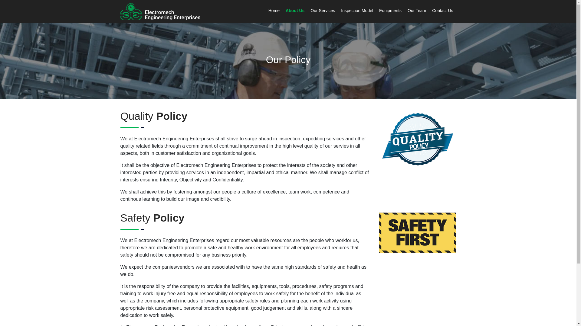 The width and height of the screenshot is (581, 326). Describe the element at coordinates (442, 11) in the screenshot. I see `Contact Us` at that location.